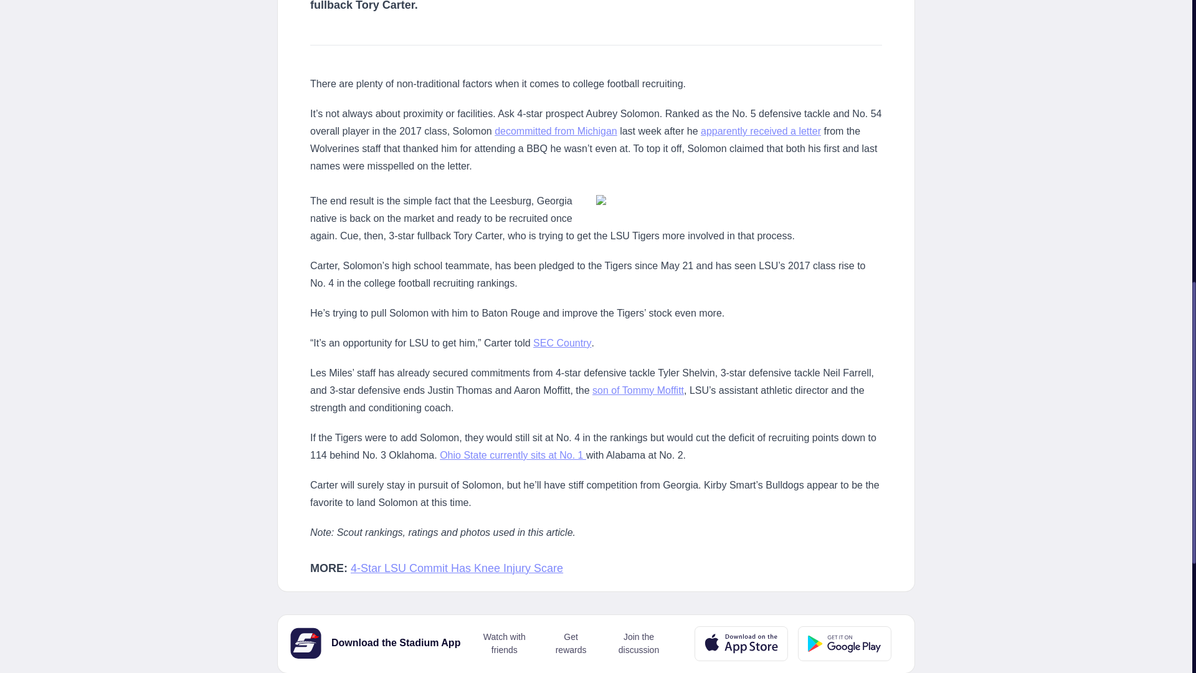 The width and height of the screenshot is (1196, 673). I want to click on from Michigan, so click(584, 131).